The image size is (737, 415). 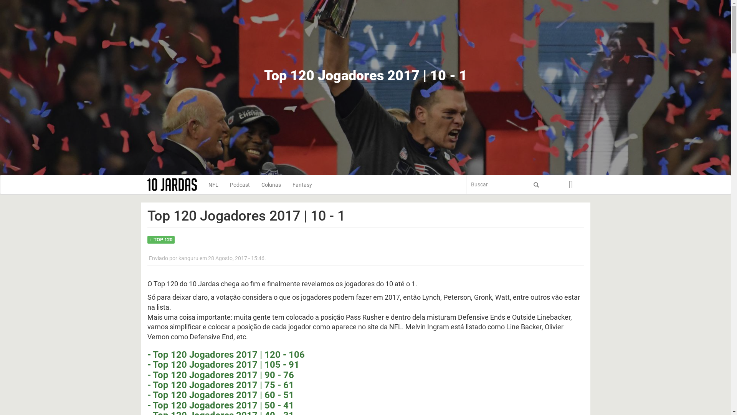 What do you see at coordinates (221, 395) in the screenshot?
I see `- Top 120 Jogadores 2017 | 60 - 51` at bounding box center [221, 395].